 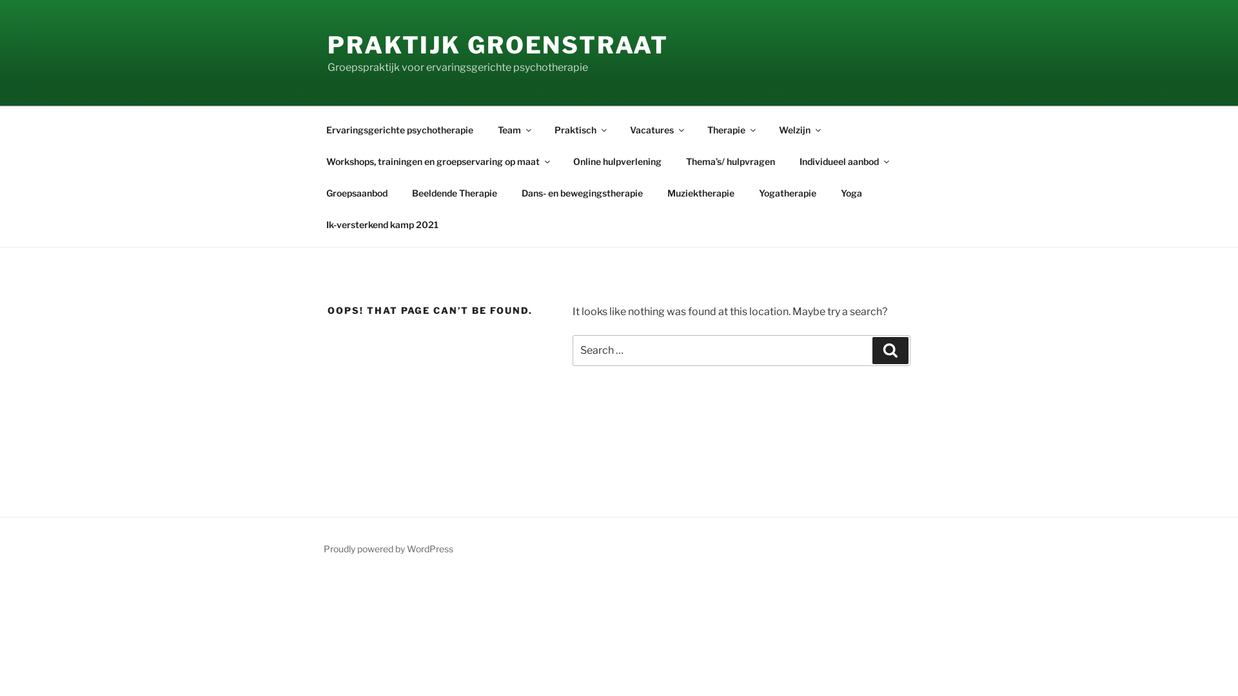 I want to click on Search, so click(x=890, y=351).